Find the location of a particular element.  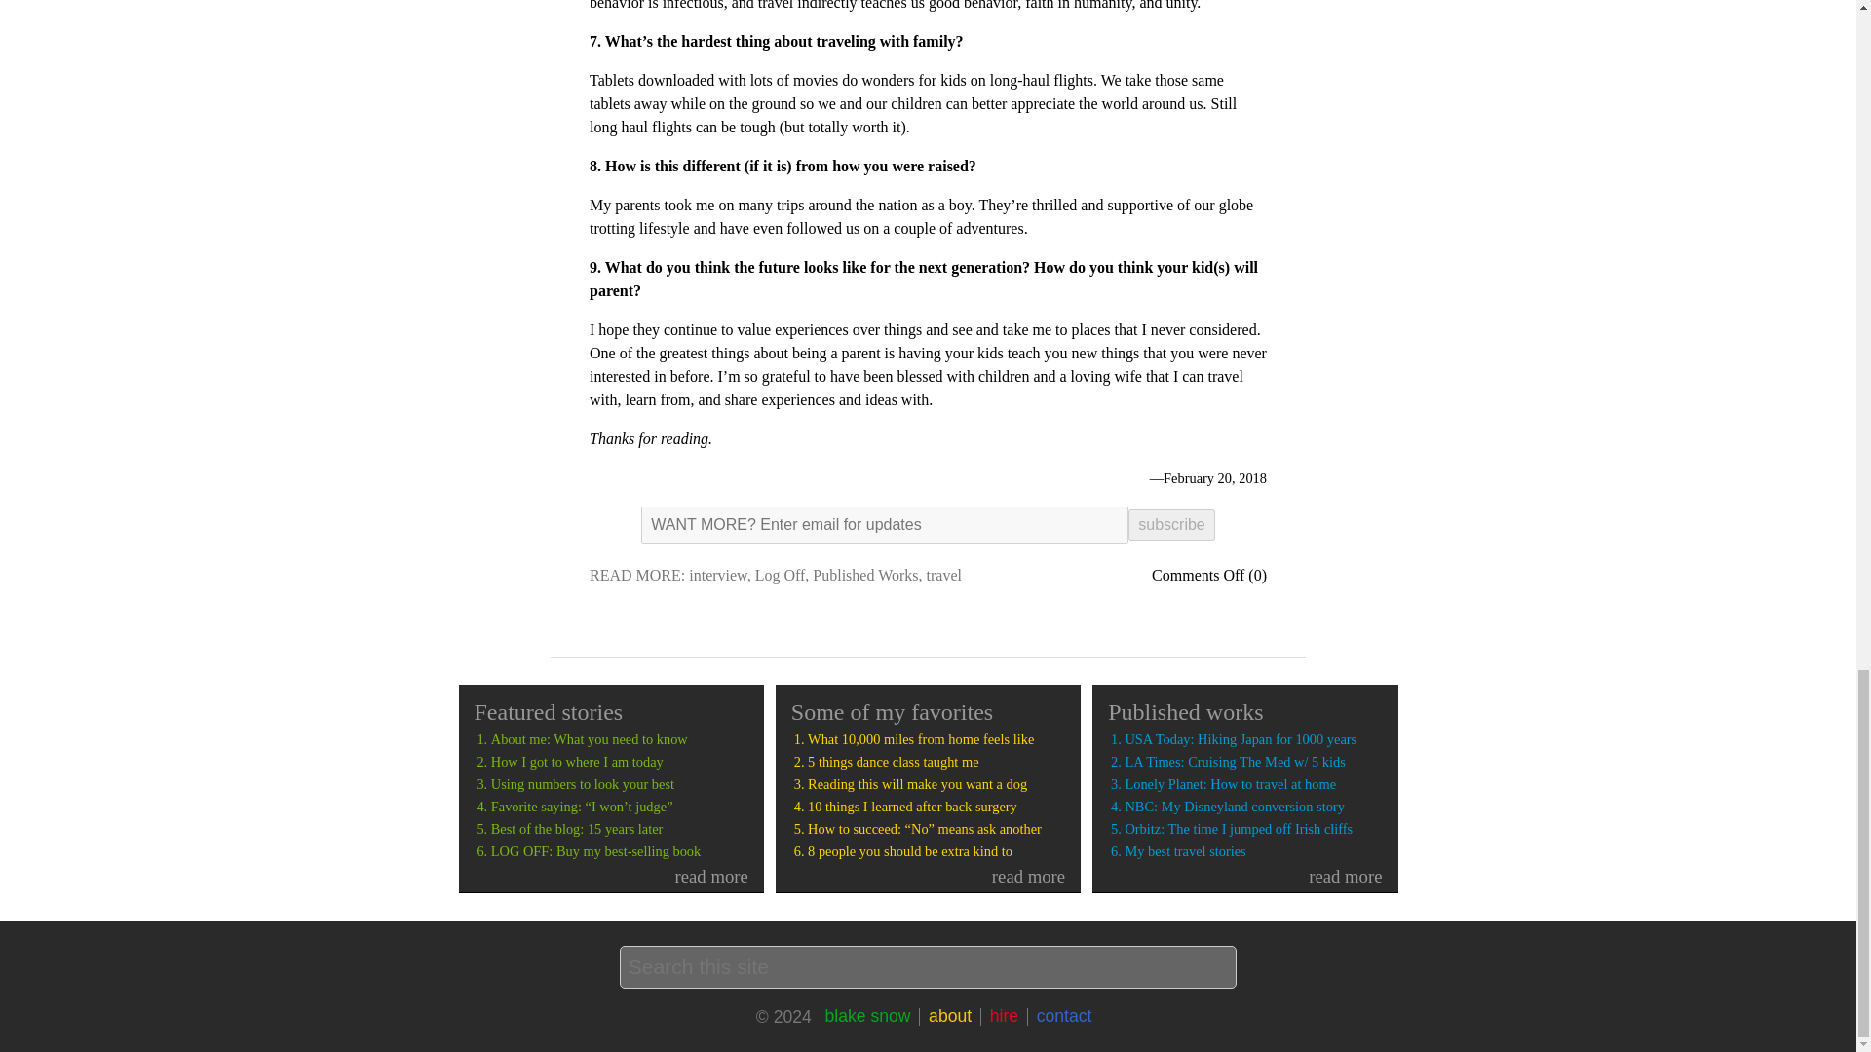

Best of the blog: 15 years later is located at coordinates (620, 829).